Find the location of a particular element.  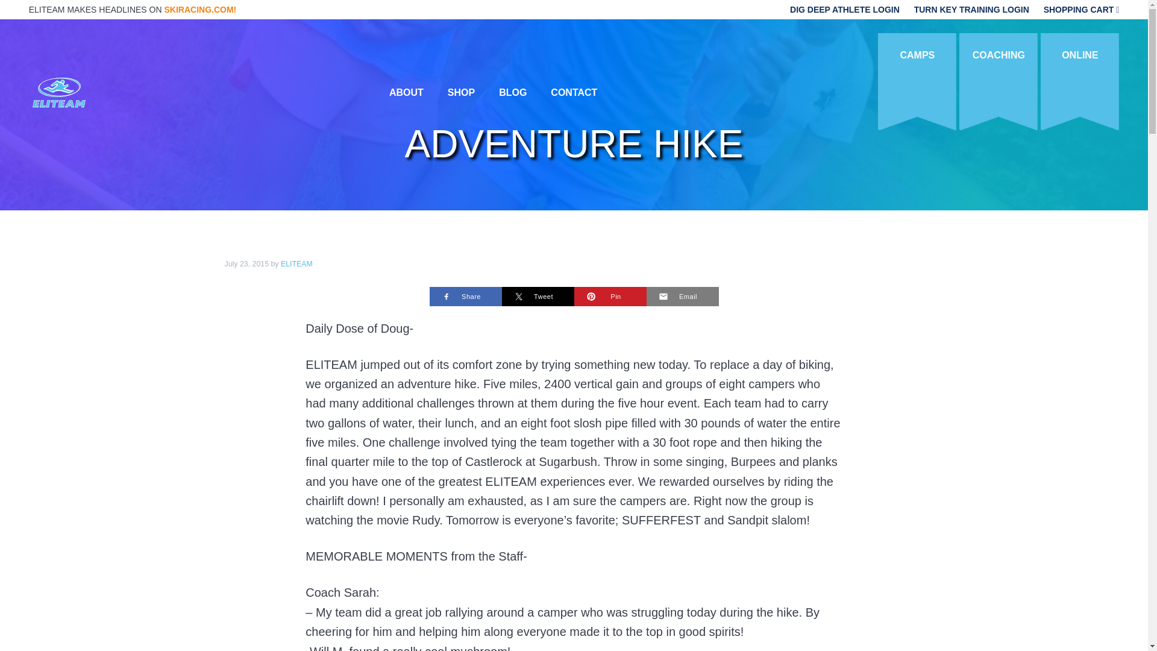

CONTACT is located at coordinates (574, 92).